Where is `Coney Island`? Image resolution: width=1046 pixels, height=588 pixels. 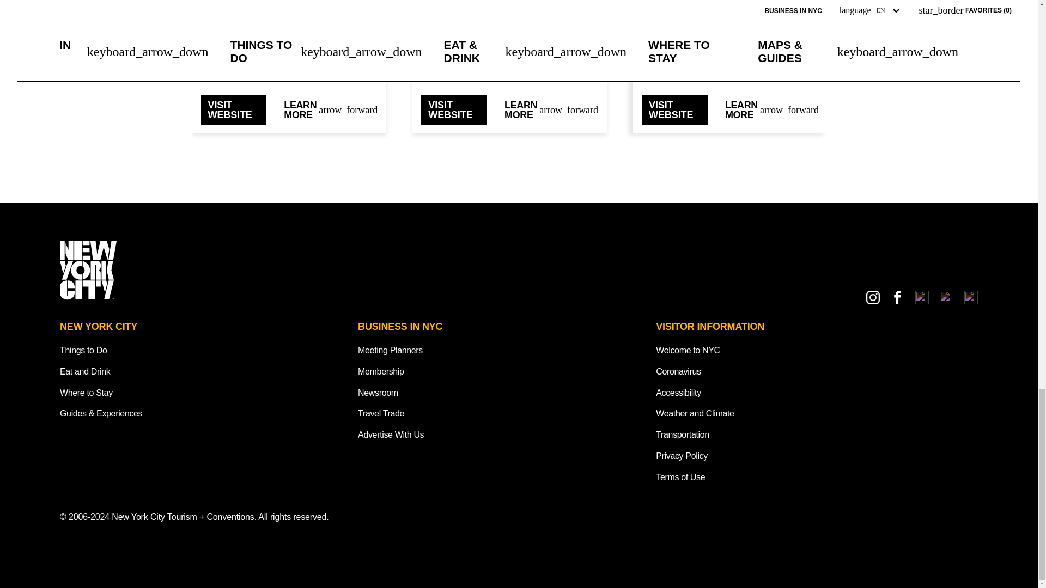 Coney Island is located at coordinates (289, 7).